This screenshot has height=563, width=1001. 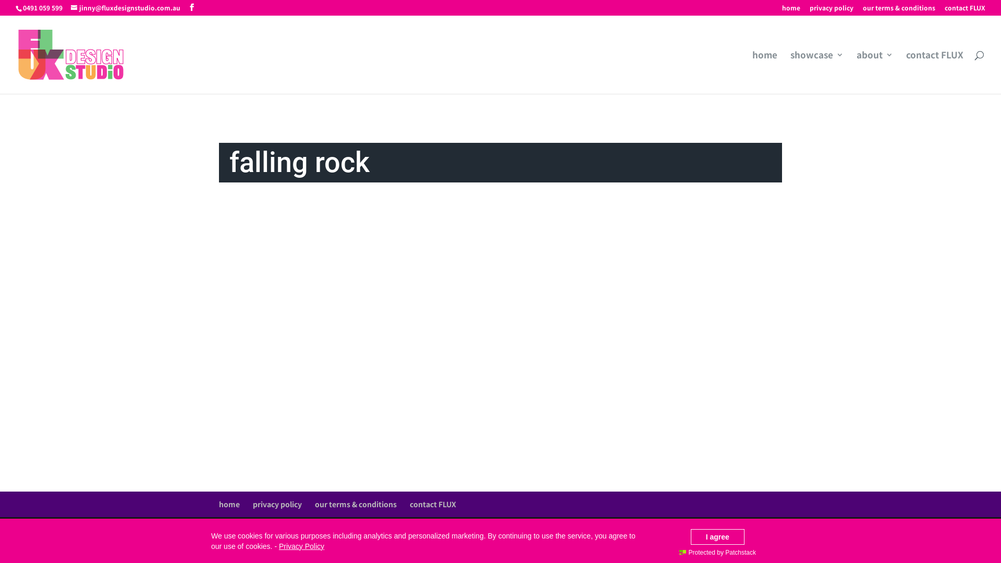 I want to click on home, so click(x=229, y=504).